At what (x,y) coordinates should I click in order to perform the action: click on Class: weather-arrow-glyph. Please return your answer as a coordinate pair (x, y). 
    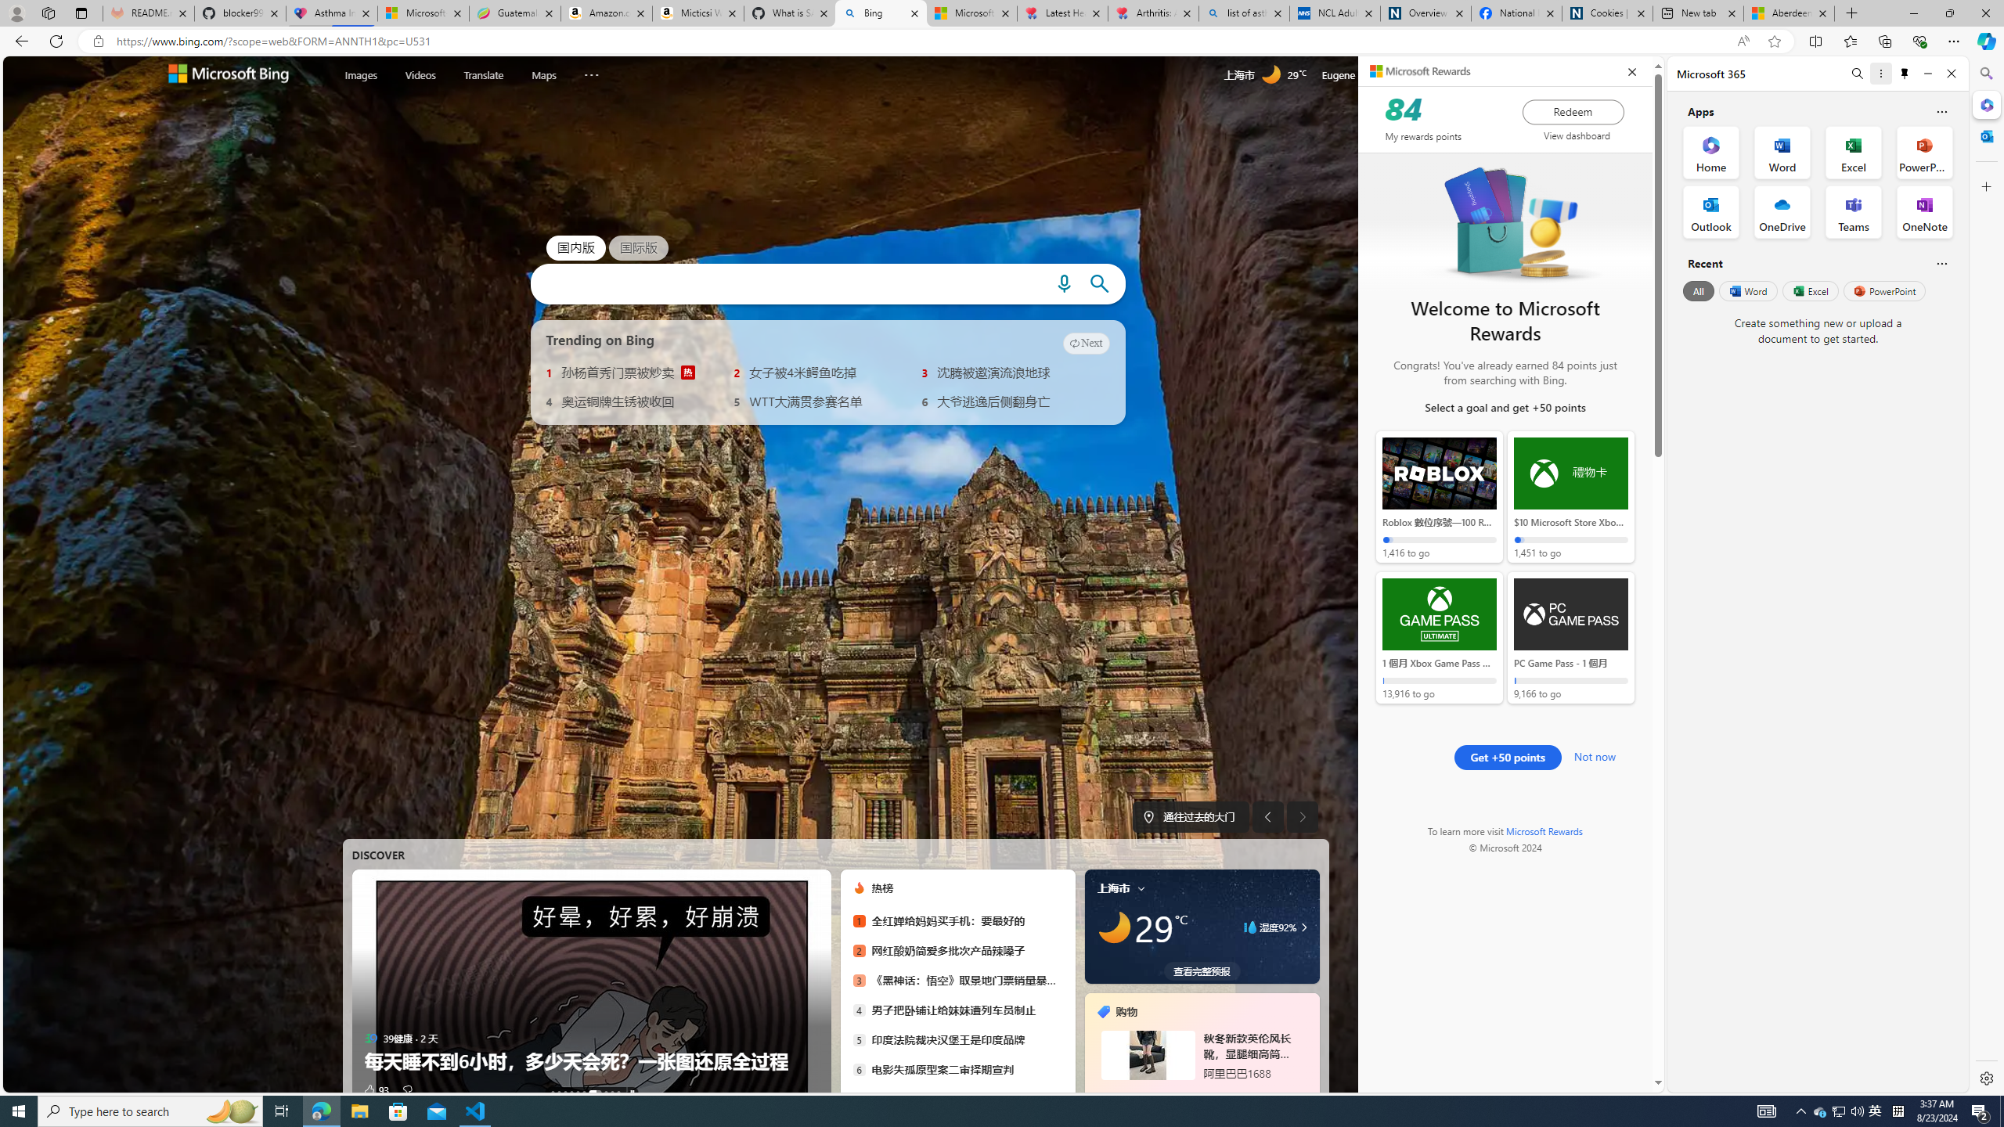
    Looking at the image, I should click on (1303, 927).